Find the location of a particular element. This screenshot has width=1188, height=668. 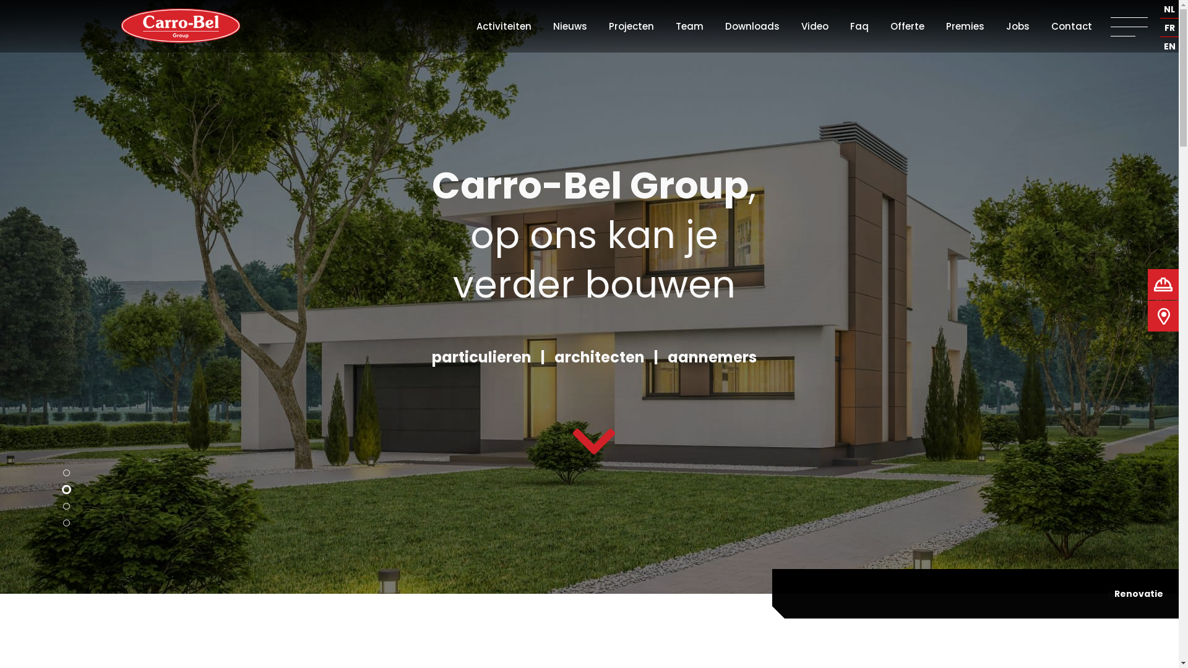

Video is located at coordinates (815, 26).